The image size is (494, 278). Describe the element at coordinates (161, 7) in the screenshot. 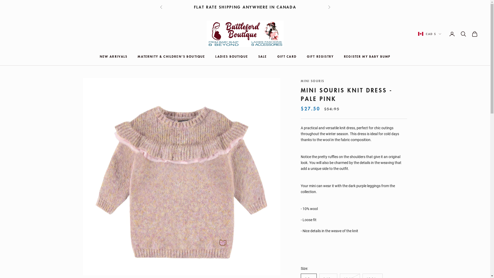

I see `Previous` at that location.